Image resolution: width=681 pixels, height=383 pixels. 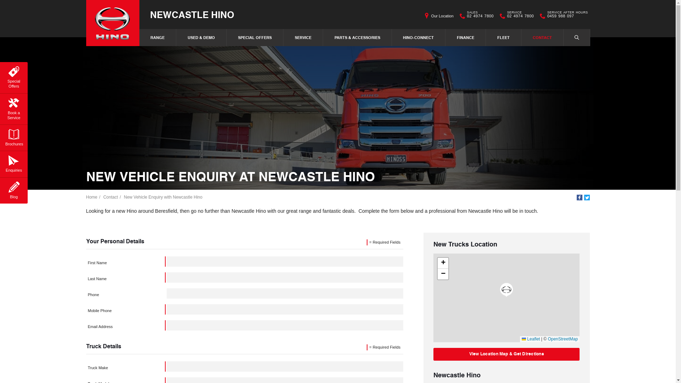 What do you see at coordinates (504, 38) in the screenshot?
I see `FLEET` at bounding box center [504, 38].